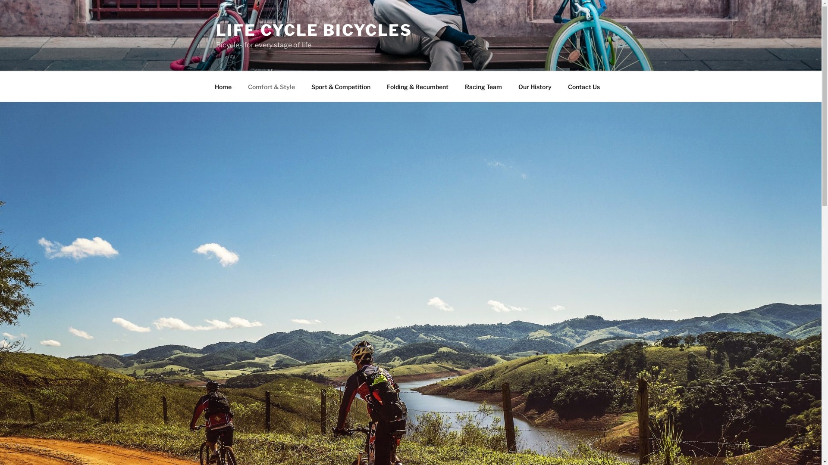 The height and width of the screenshot is (465, 828). Describe the element at coordinates (314, 30) in the screenshot. I see `LIFE CYCLE BICYCLES` at that location.